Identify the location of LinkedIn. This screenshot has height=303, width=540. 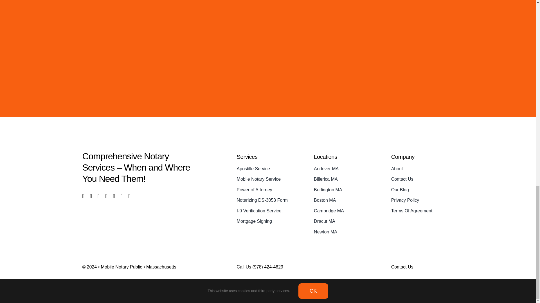
(114, 196).